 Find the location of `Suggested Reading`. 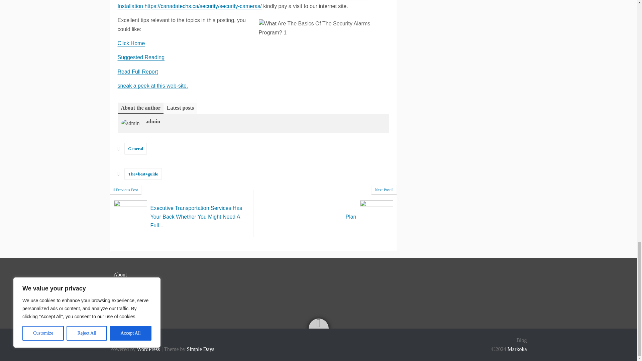

Suggested Reading is located at coordinates (131, 43).